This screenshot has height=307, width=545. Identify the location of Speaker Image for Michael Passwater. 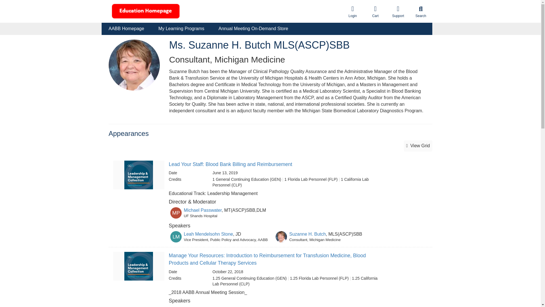
(176, 213).